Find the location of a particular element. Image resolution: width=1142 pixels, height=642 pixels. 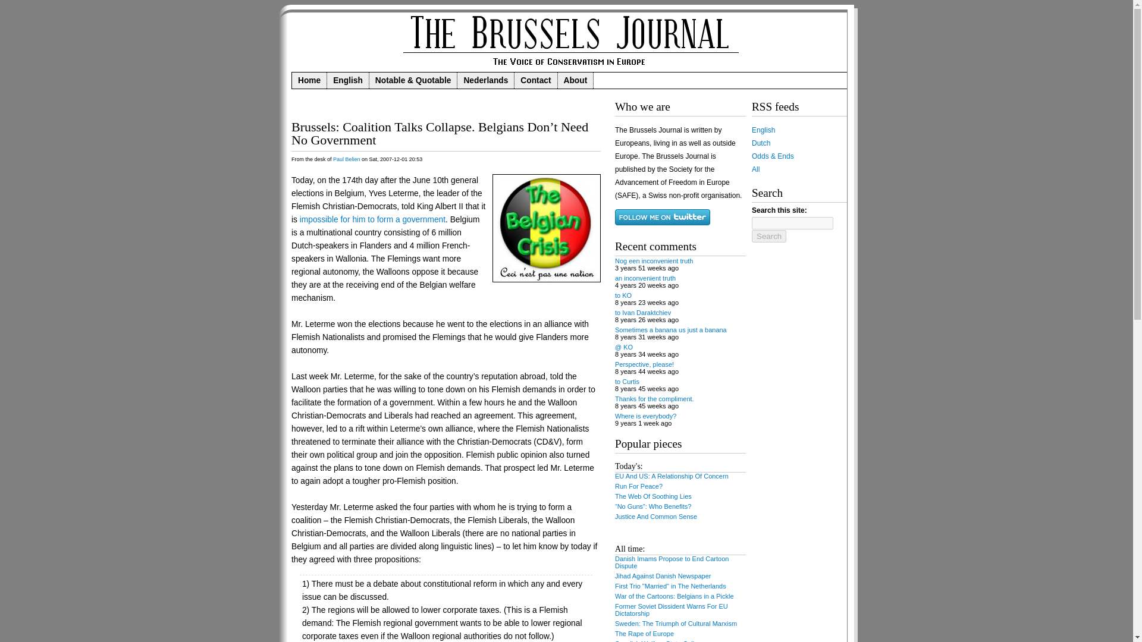

Nog een inconvenient truth is located at coordinates (654, 260).